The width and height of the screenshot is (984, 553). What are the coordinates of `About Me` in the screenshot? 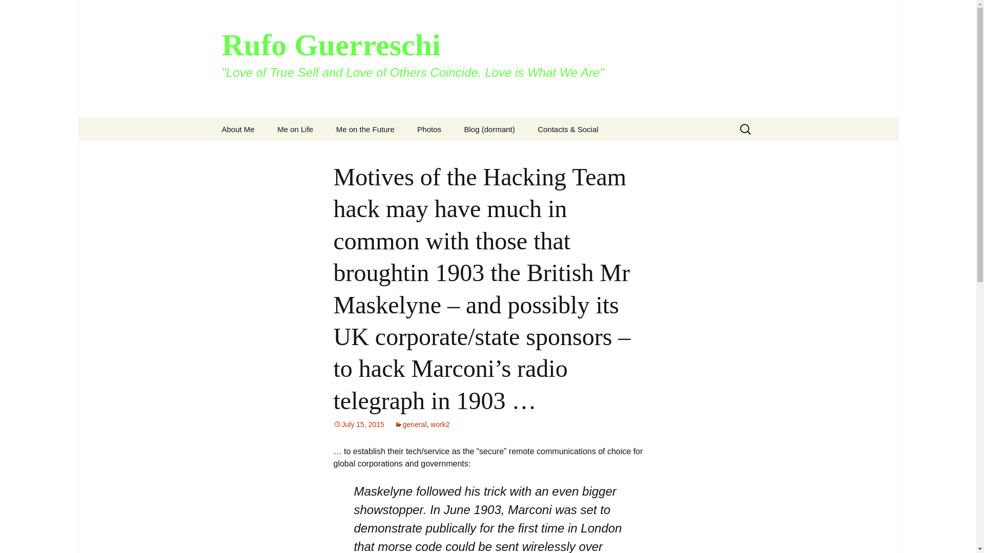 It's located at (238, 129).